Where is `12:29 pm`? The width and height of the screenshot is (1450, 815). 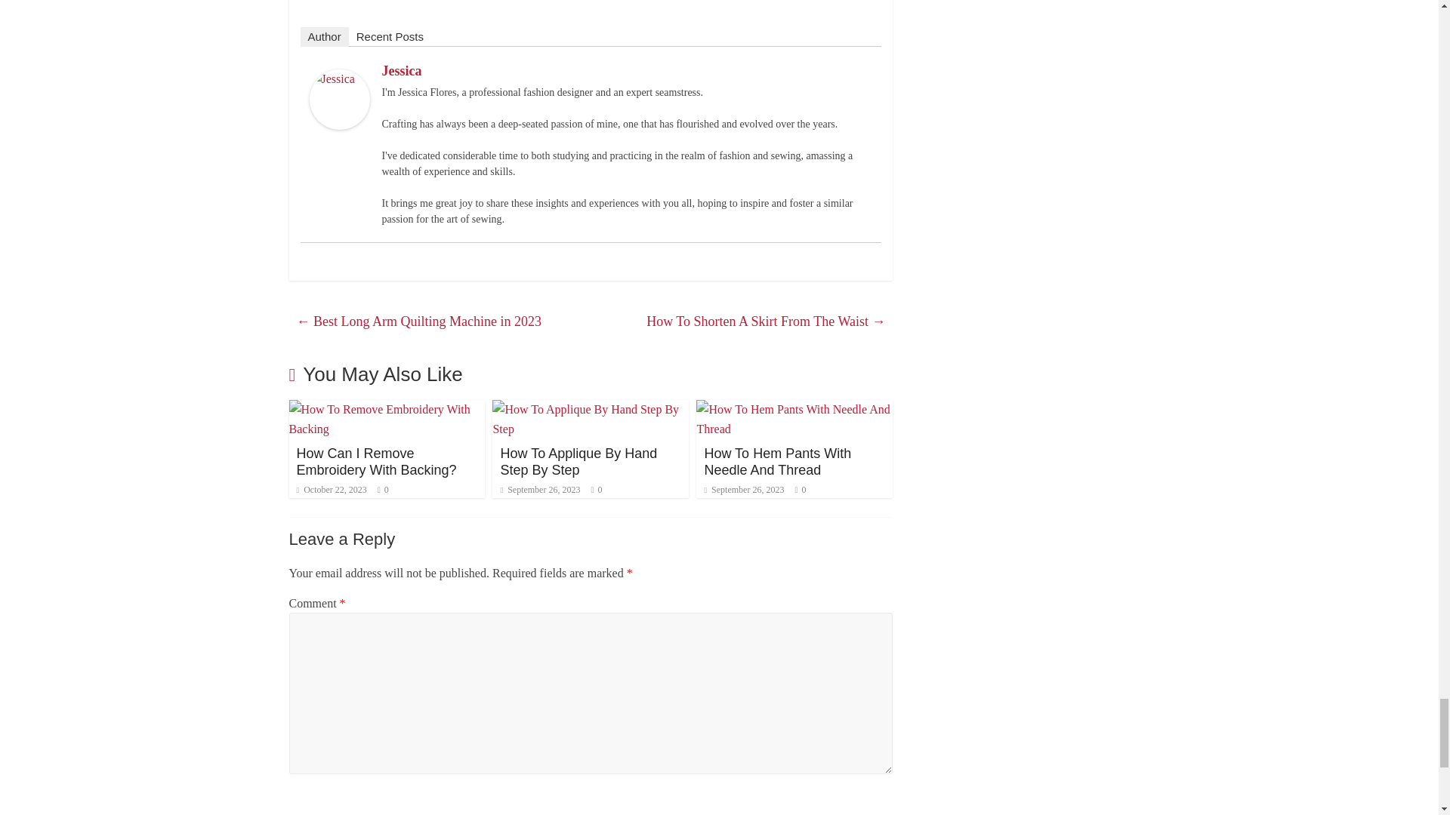 12:29 pm is located at coordinates (540, 489).